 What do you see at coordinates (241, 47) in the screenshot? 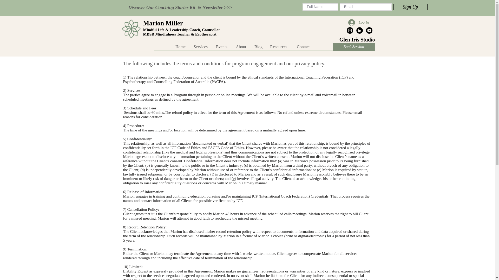
I see `About` at bounding box center [241, 47].